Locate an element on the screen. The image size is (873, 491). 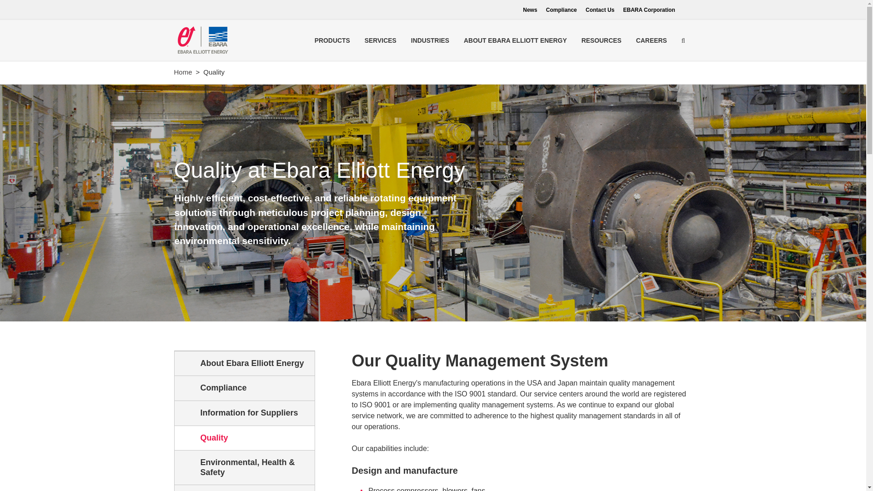
History is located at coordinates (245, 488).